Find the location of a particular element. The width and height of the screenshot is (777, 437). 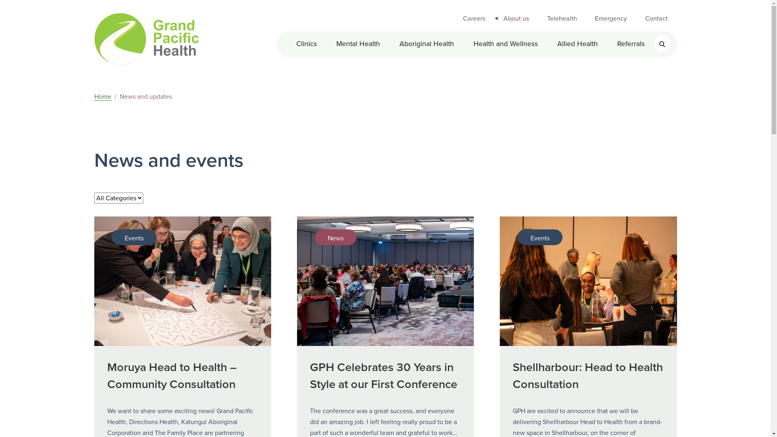

About us is located at coordinates (516, 19).